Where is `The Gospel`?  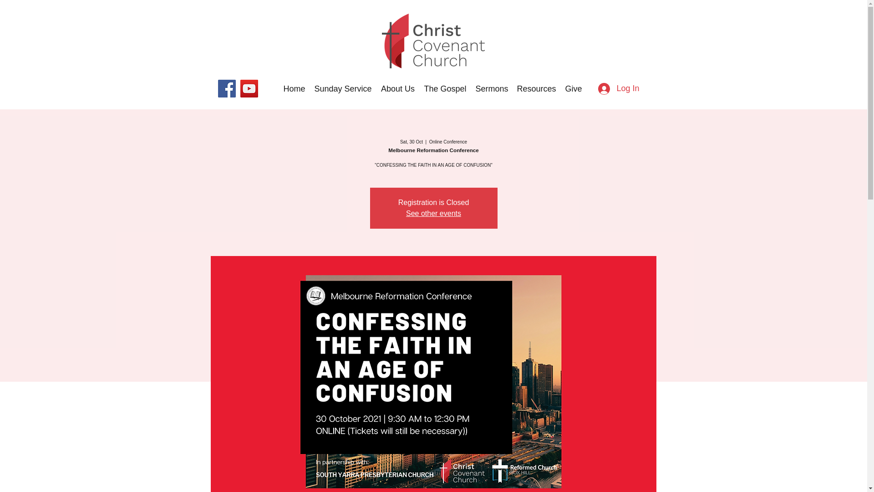 The Gospel is located at coordinates (445, 88).